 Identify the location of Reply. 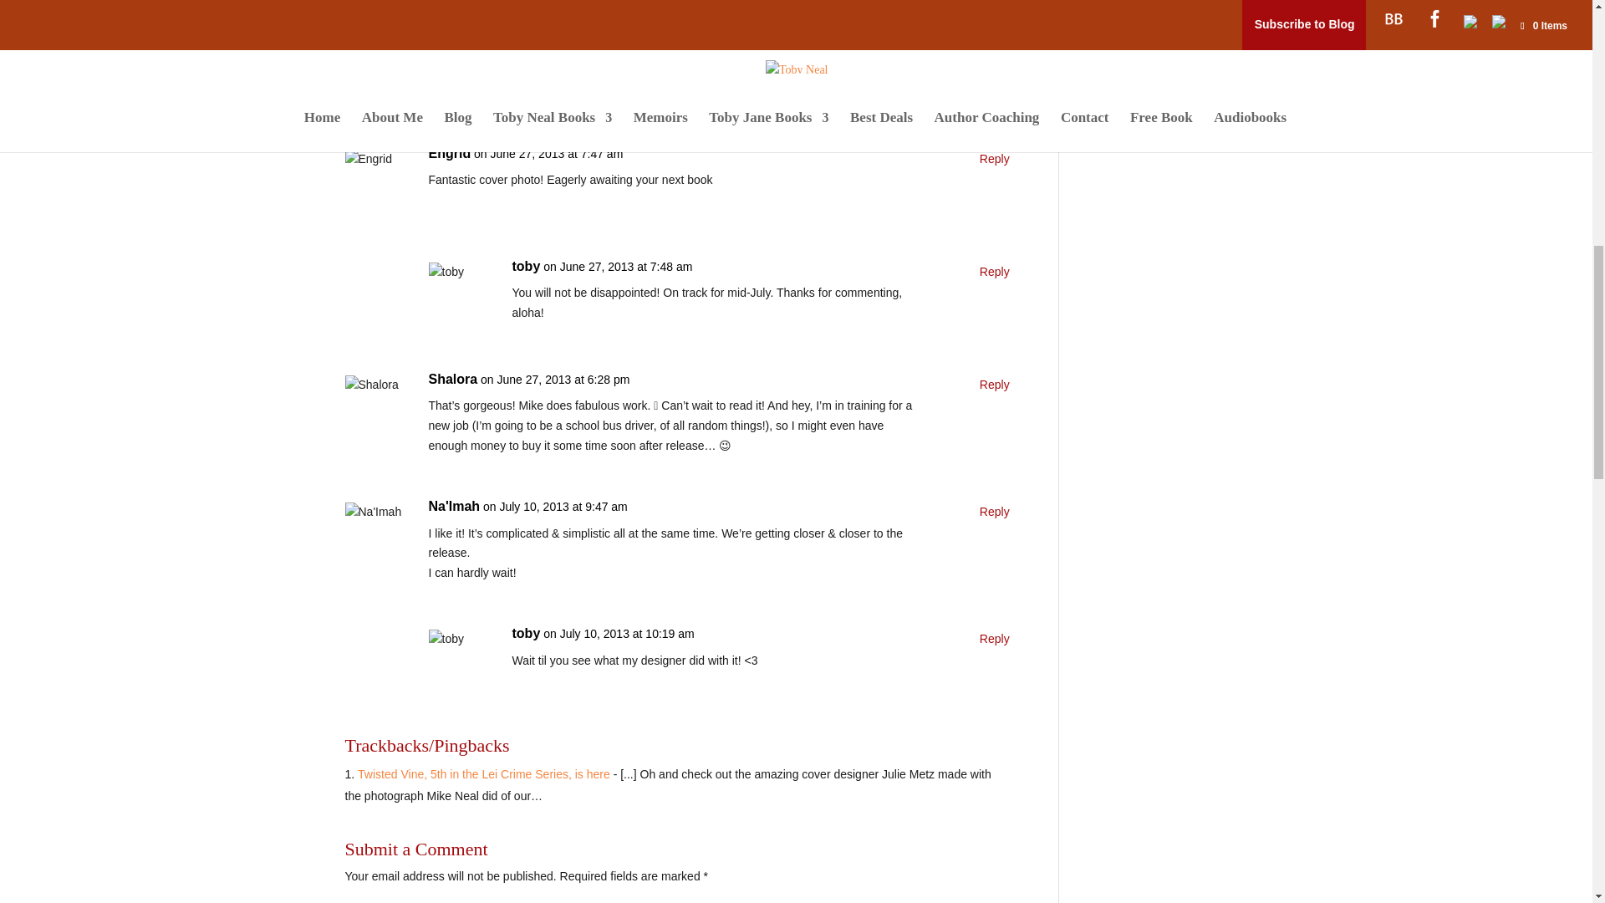
(994, 385).